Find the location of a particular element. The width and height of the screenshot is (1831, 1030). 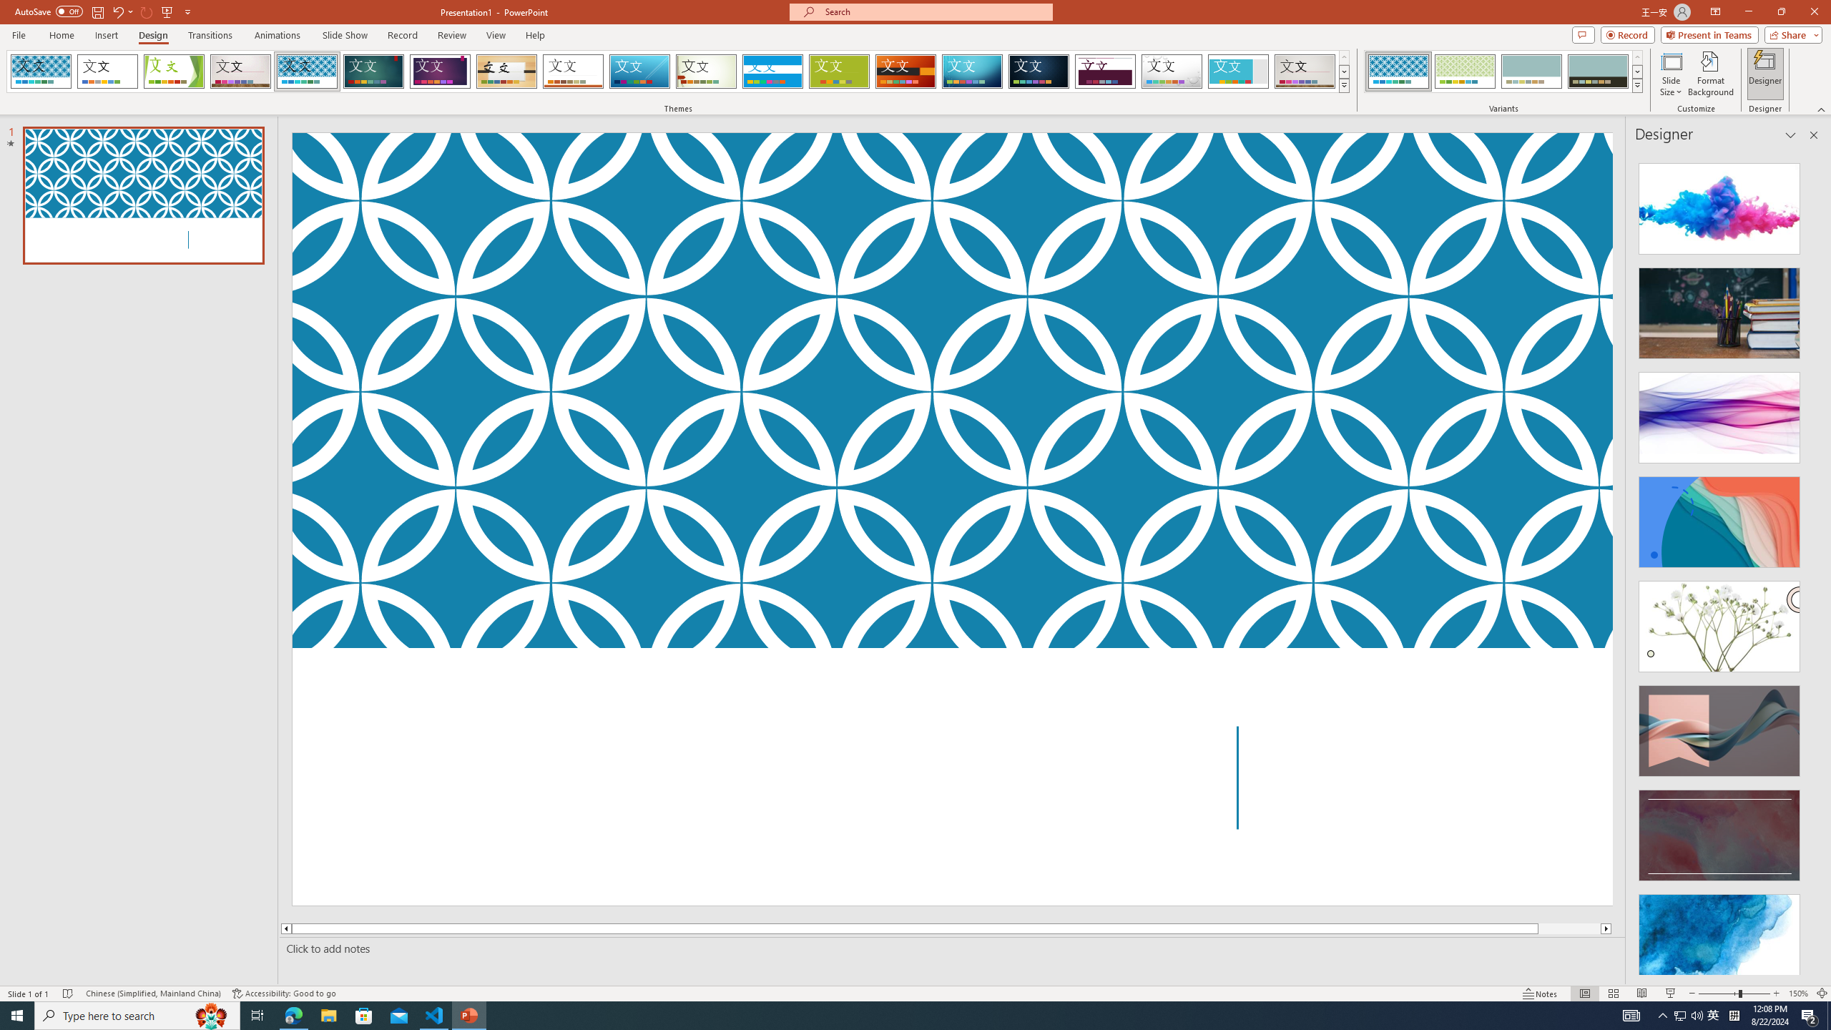

Integral Variant 2 is located at coordinates (1465, 72).